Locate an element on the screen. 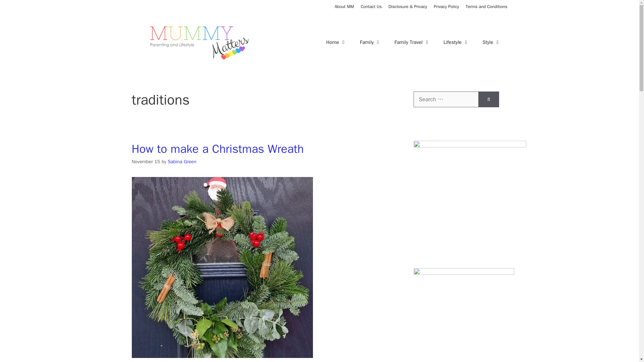 The image size is (644, 362). Work with Mummy Matters is located at coordinates (371, 6).